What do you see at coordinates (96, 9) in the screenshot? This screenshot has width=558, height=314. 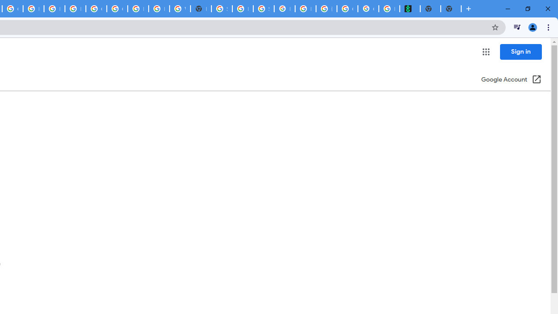 I see `Google Cloud Platform` at bounding box center [96, 9].